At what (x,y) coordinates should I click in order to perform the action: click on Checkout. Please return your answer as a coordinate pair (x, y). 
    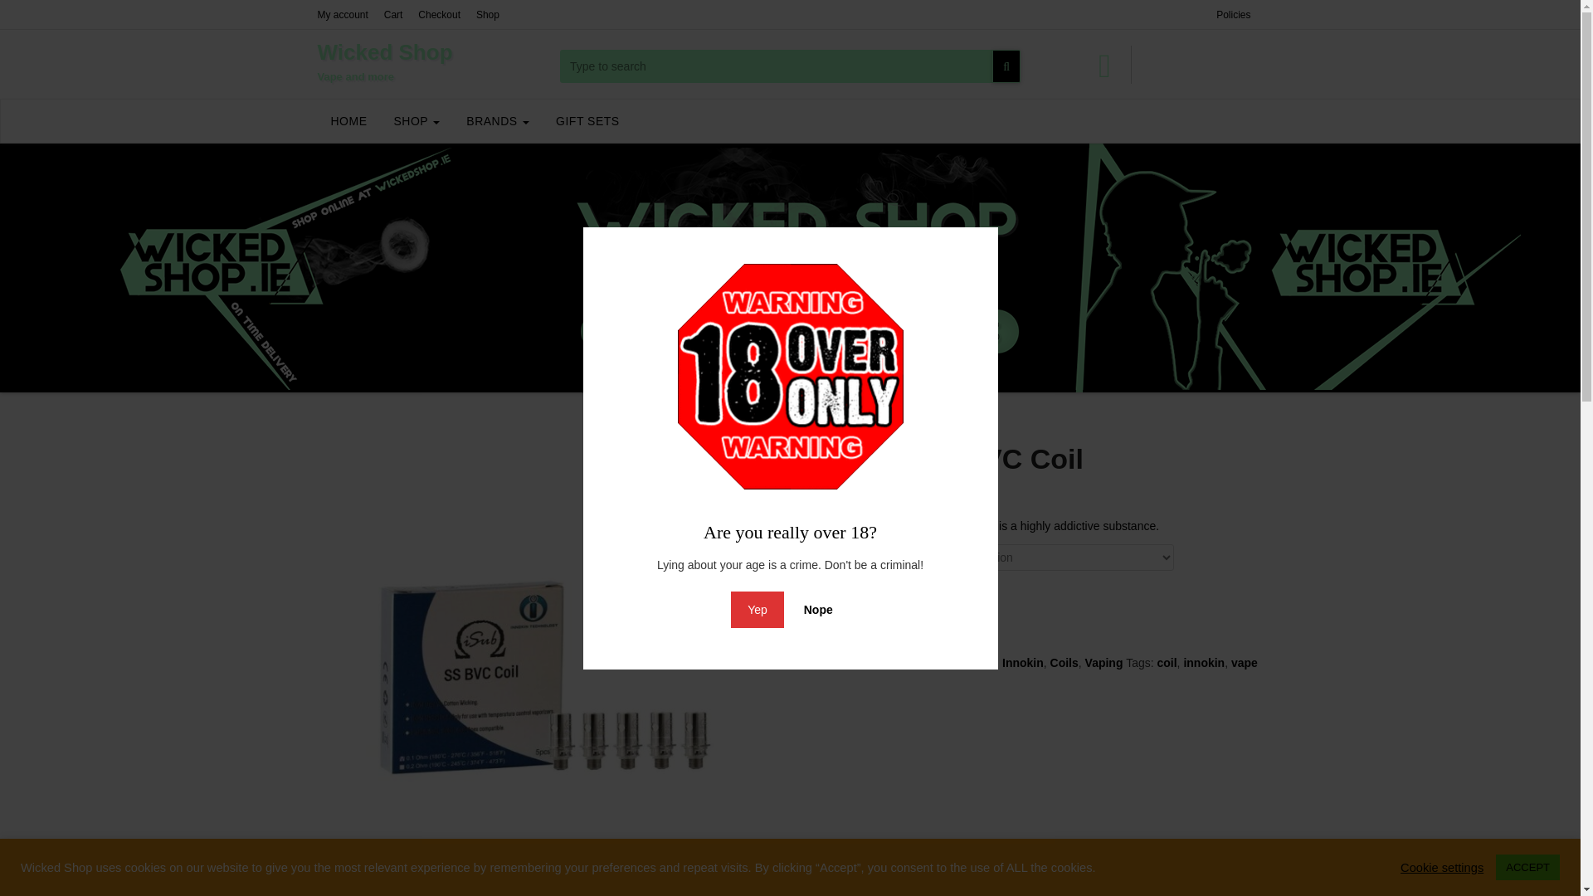
    Looking at the image, I should click on (1173, 65).